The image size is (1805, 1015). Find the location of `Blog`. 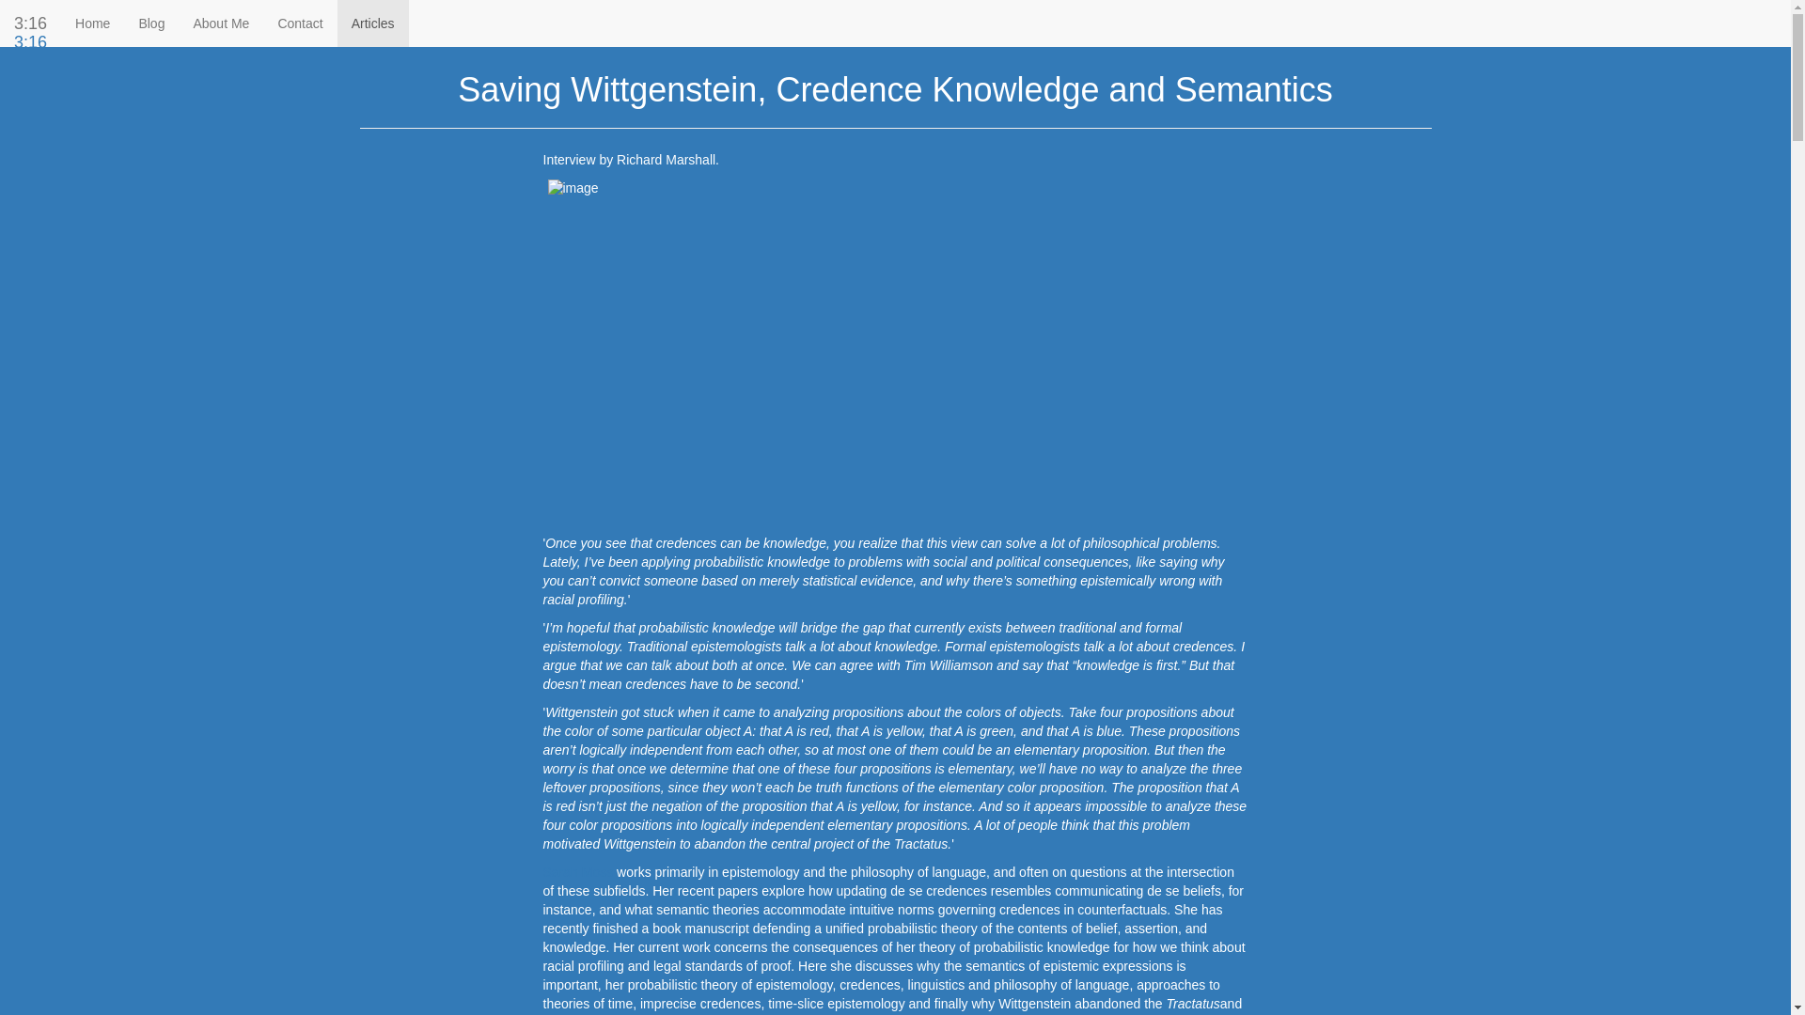

Blog is located at coordinates (151, 23).